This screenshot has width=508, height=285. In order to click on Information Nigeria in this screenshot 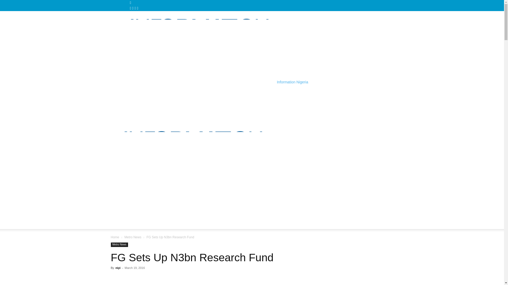, I will do `click(212, 82)`.